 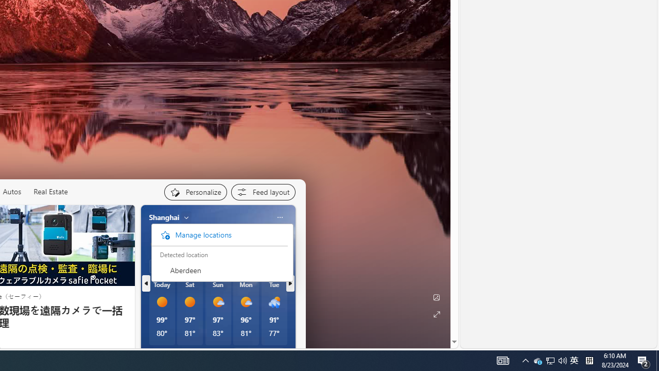 What do you see at coordinates (11, 192) in the screenshot?
I see `Autos` at bounding box center [11, 192].